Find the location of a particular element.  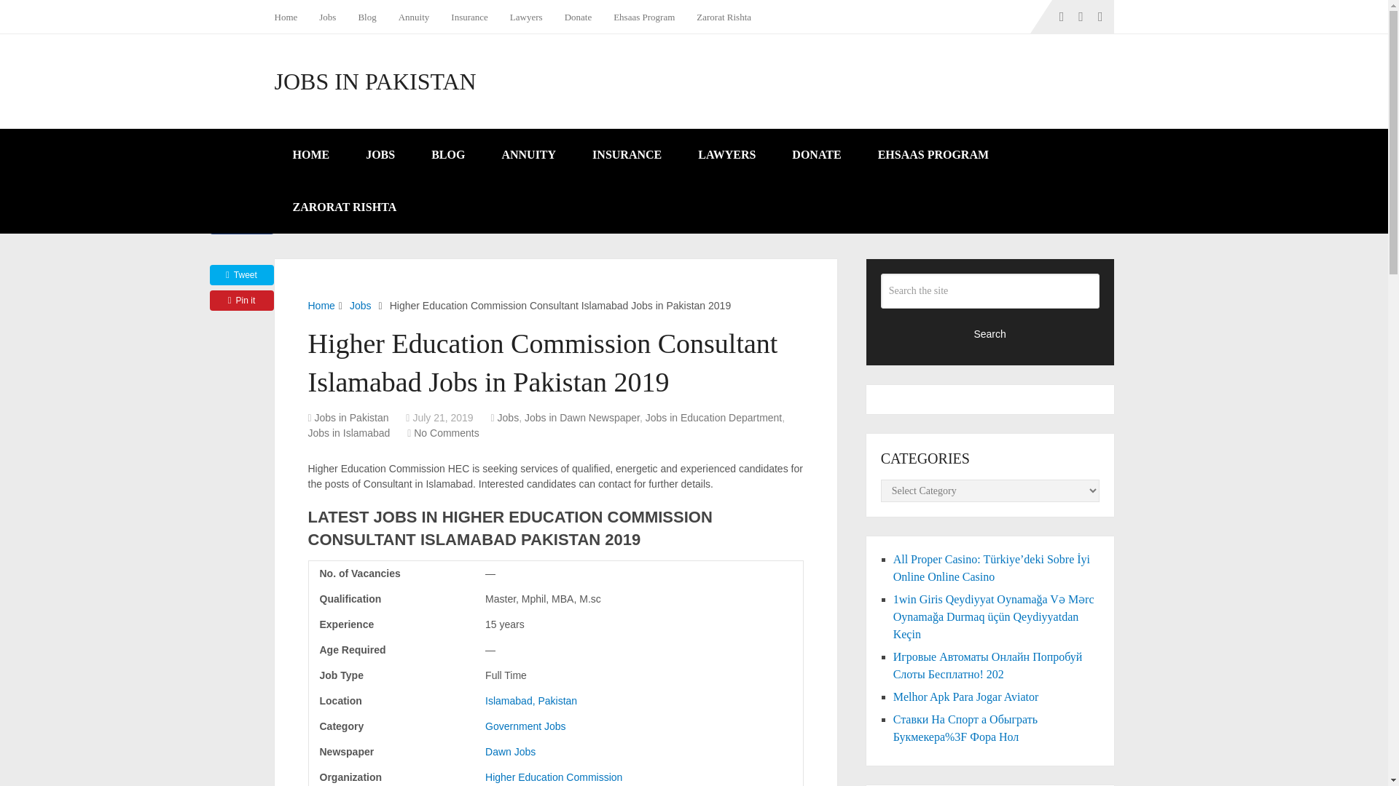

Home is located at coordinates (291, 17).